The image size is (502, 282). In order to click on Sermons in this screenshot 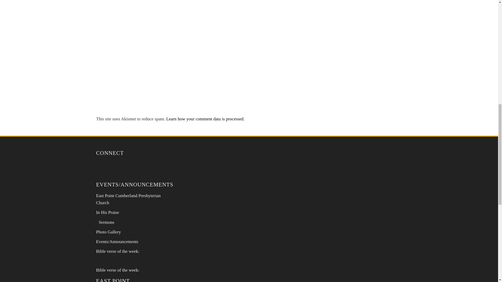, I will do `click(107, 222)`.